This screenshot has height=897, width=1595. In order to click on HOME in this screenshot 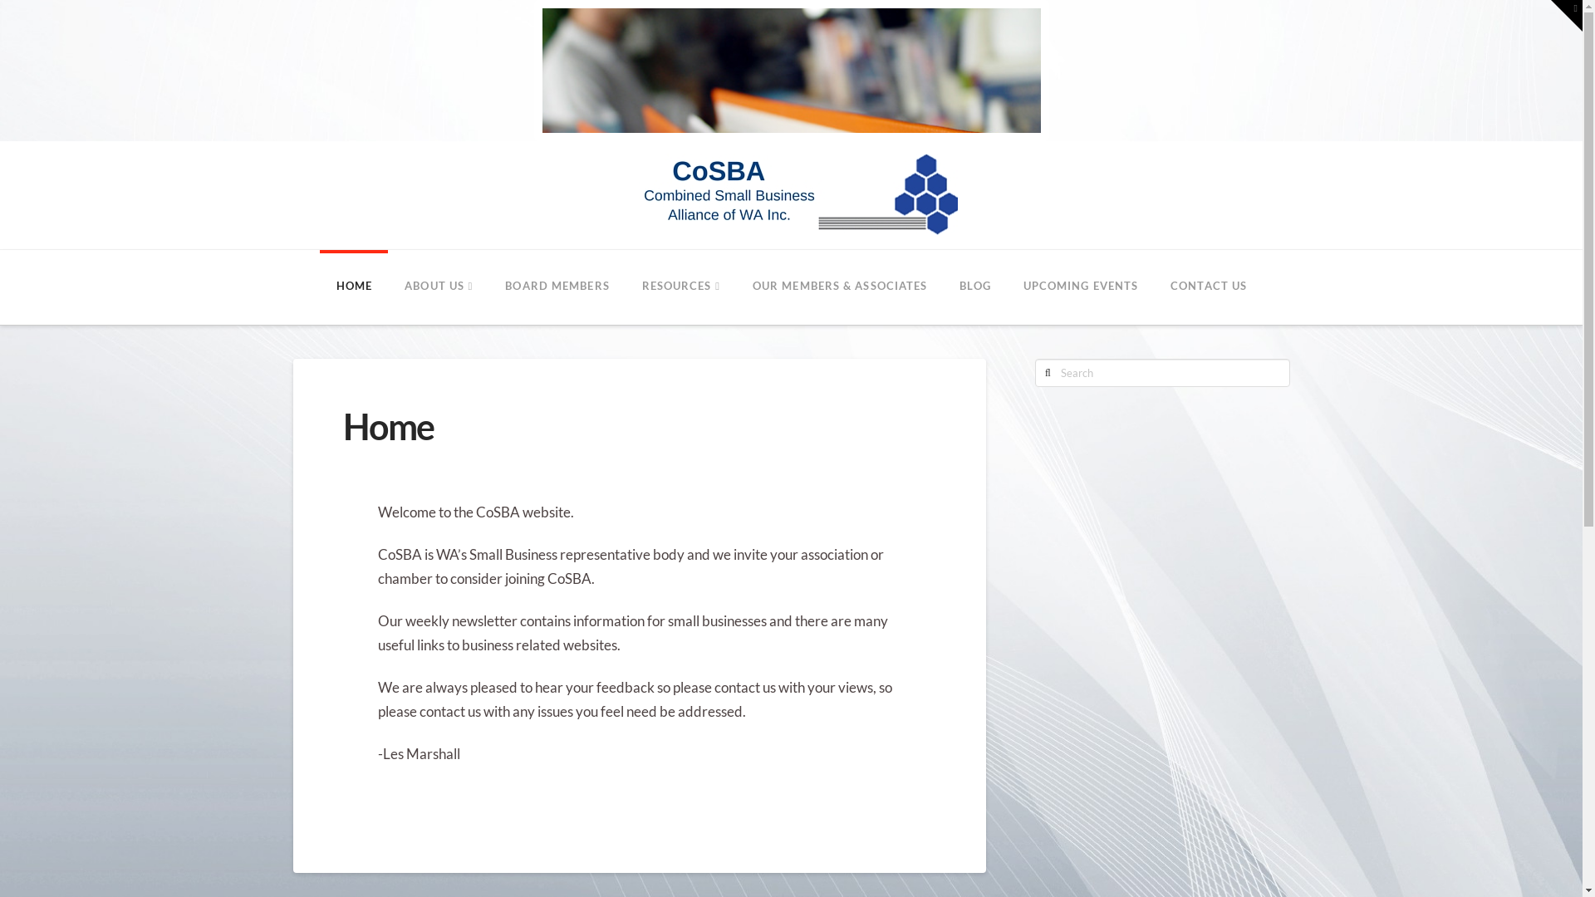, I will do `click(354, 287)`.